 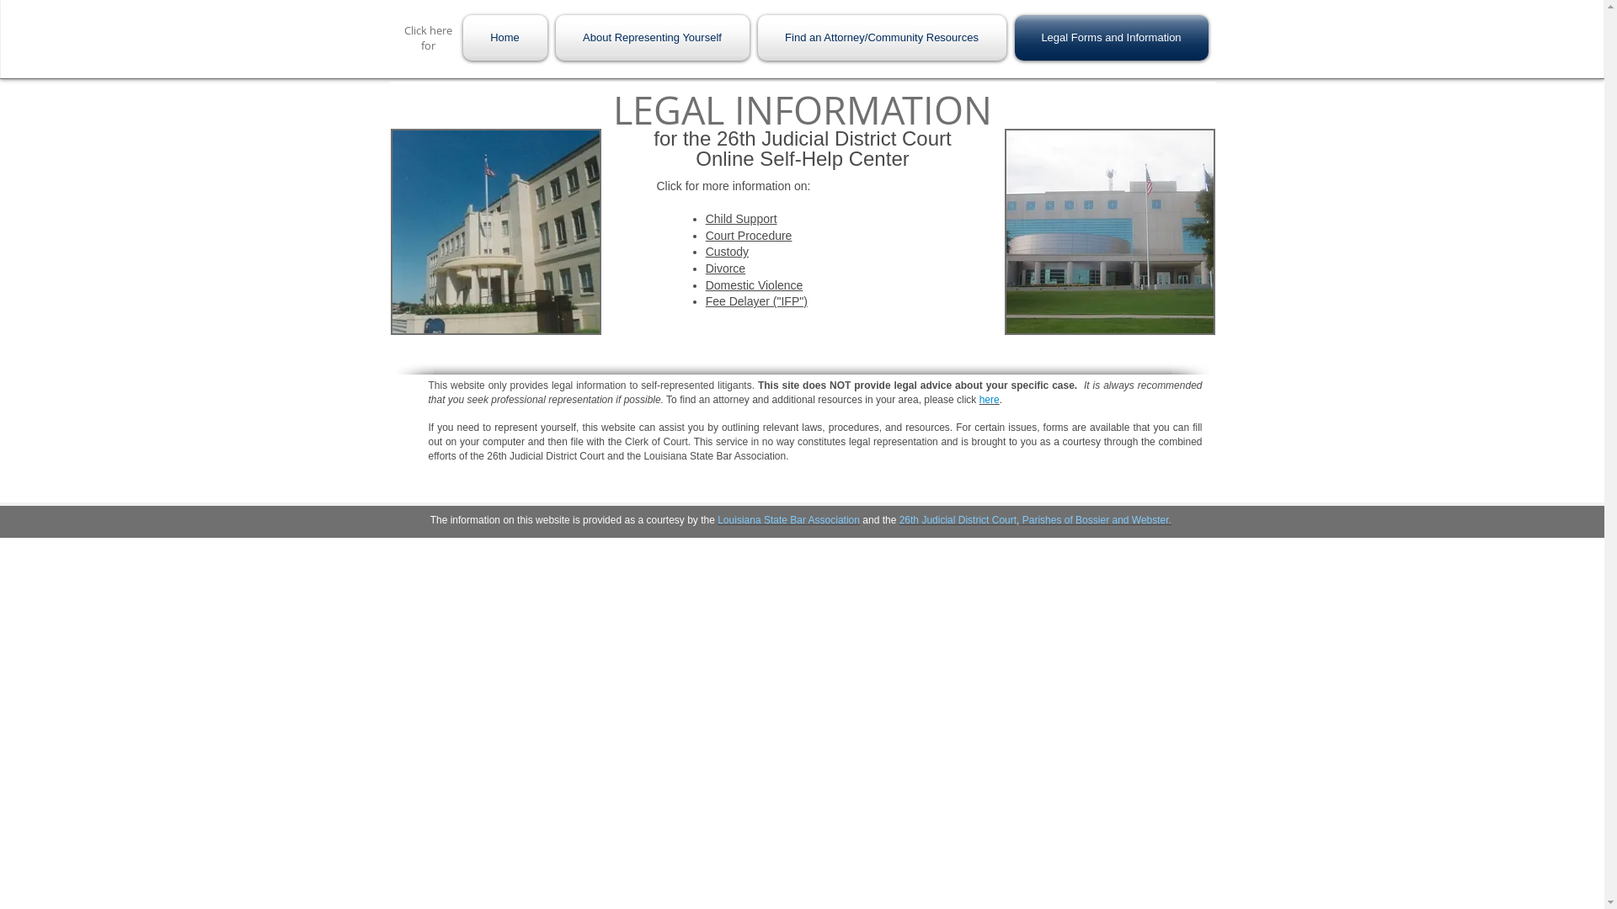 I want to click on Child Support, so click(x=741, y=219).